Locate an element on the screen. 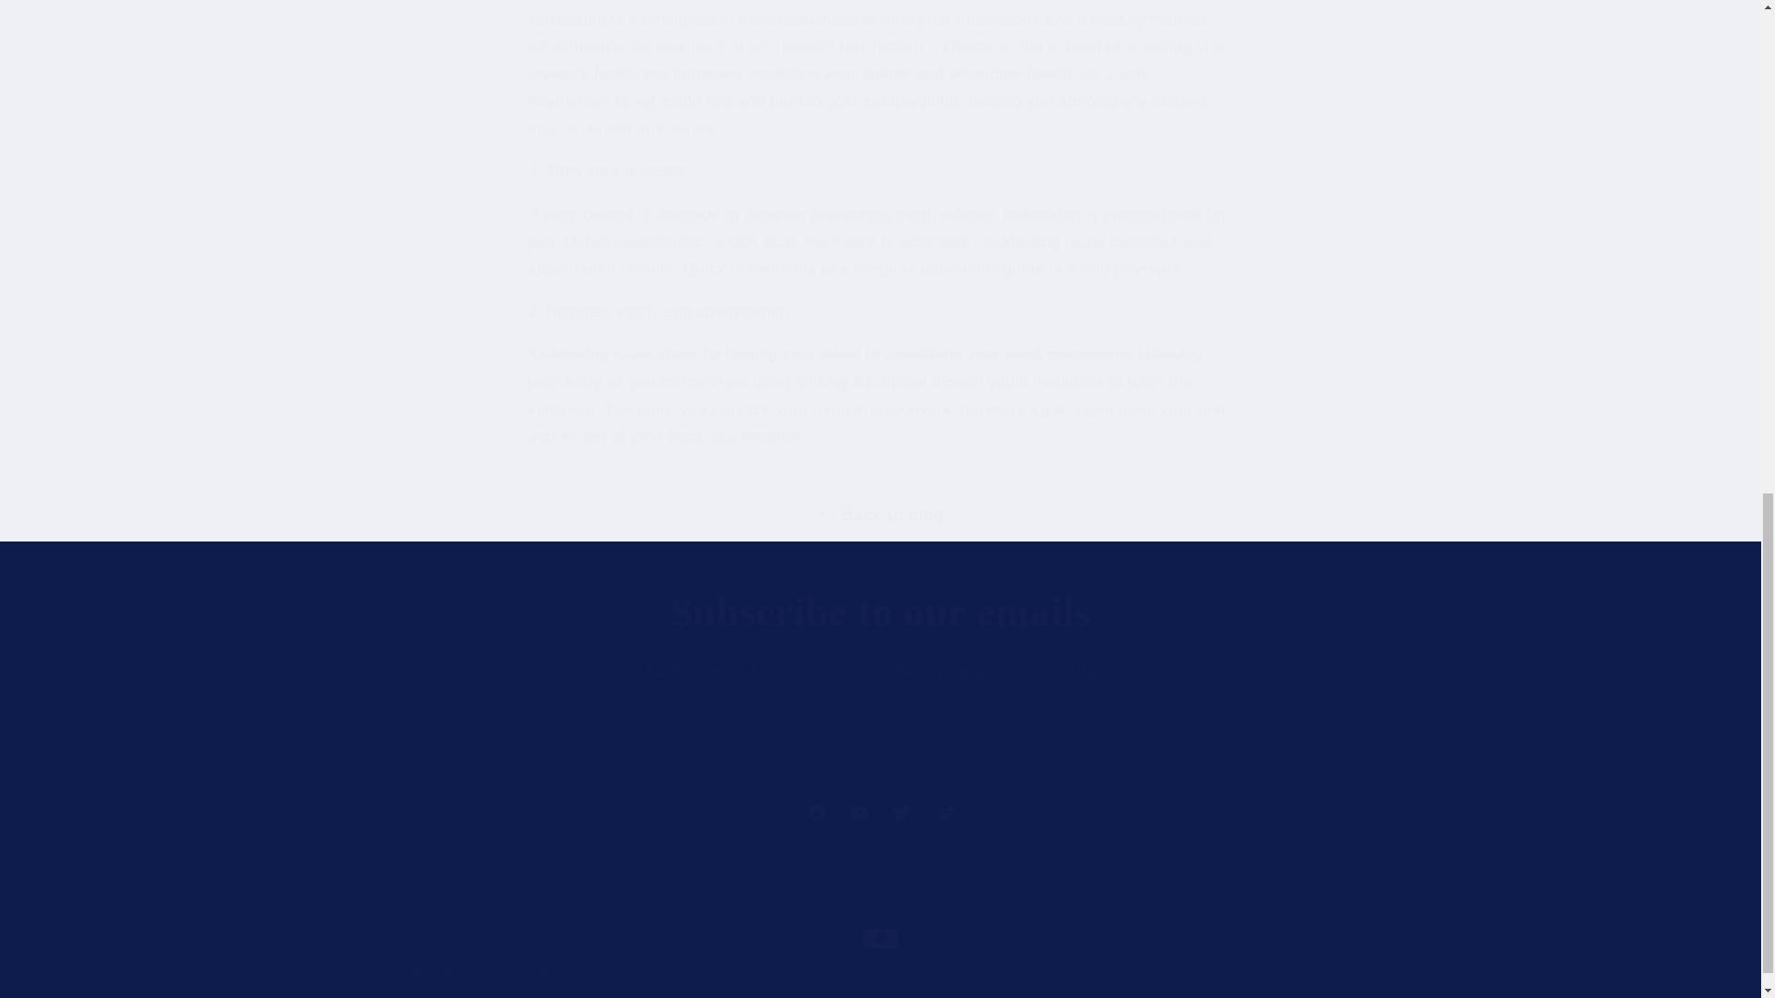 The height and width of the screenshot is (998, 1775). Twitter is located at coordinates (944, 813).